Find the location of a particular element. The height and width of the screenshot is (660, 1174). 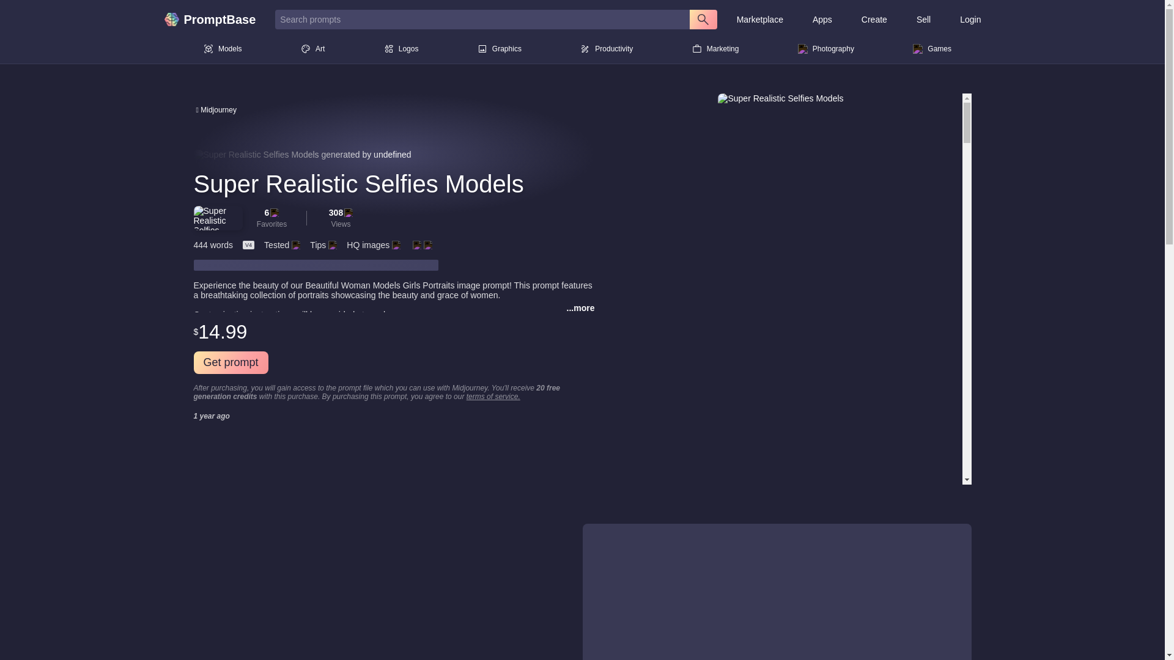

Games is located at coordinates (932, 49).